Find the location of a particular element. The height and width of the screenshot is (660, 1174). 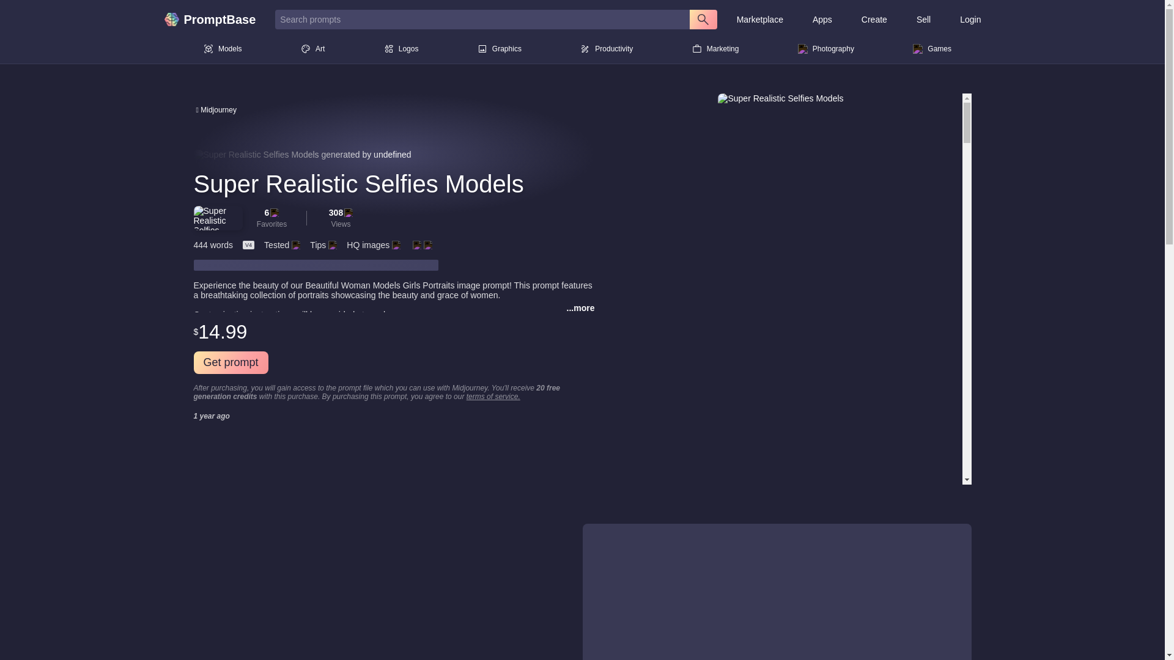

Games is located at coordinates (932, 49).